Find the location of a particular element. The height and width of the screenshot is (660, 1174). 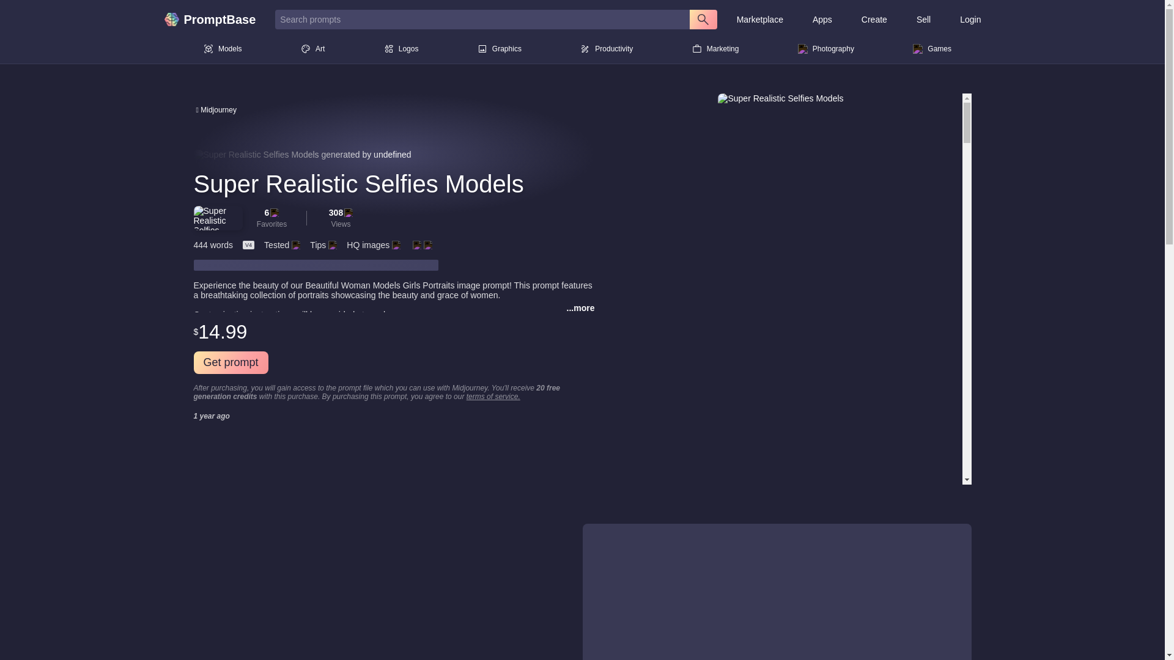

Games is located at coordinates (932, 49).